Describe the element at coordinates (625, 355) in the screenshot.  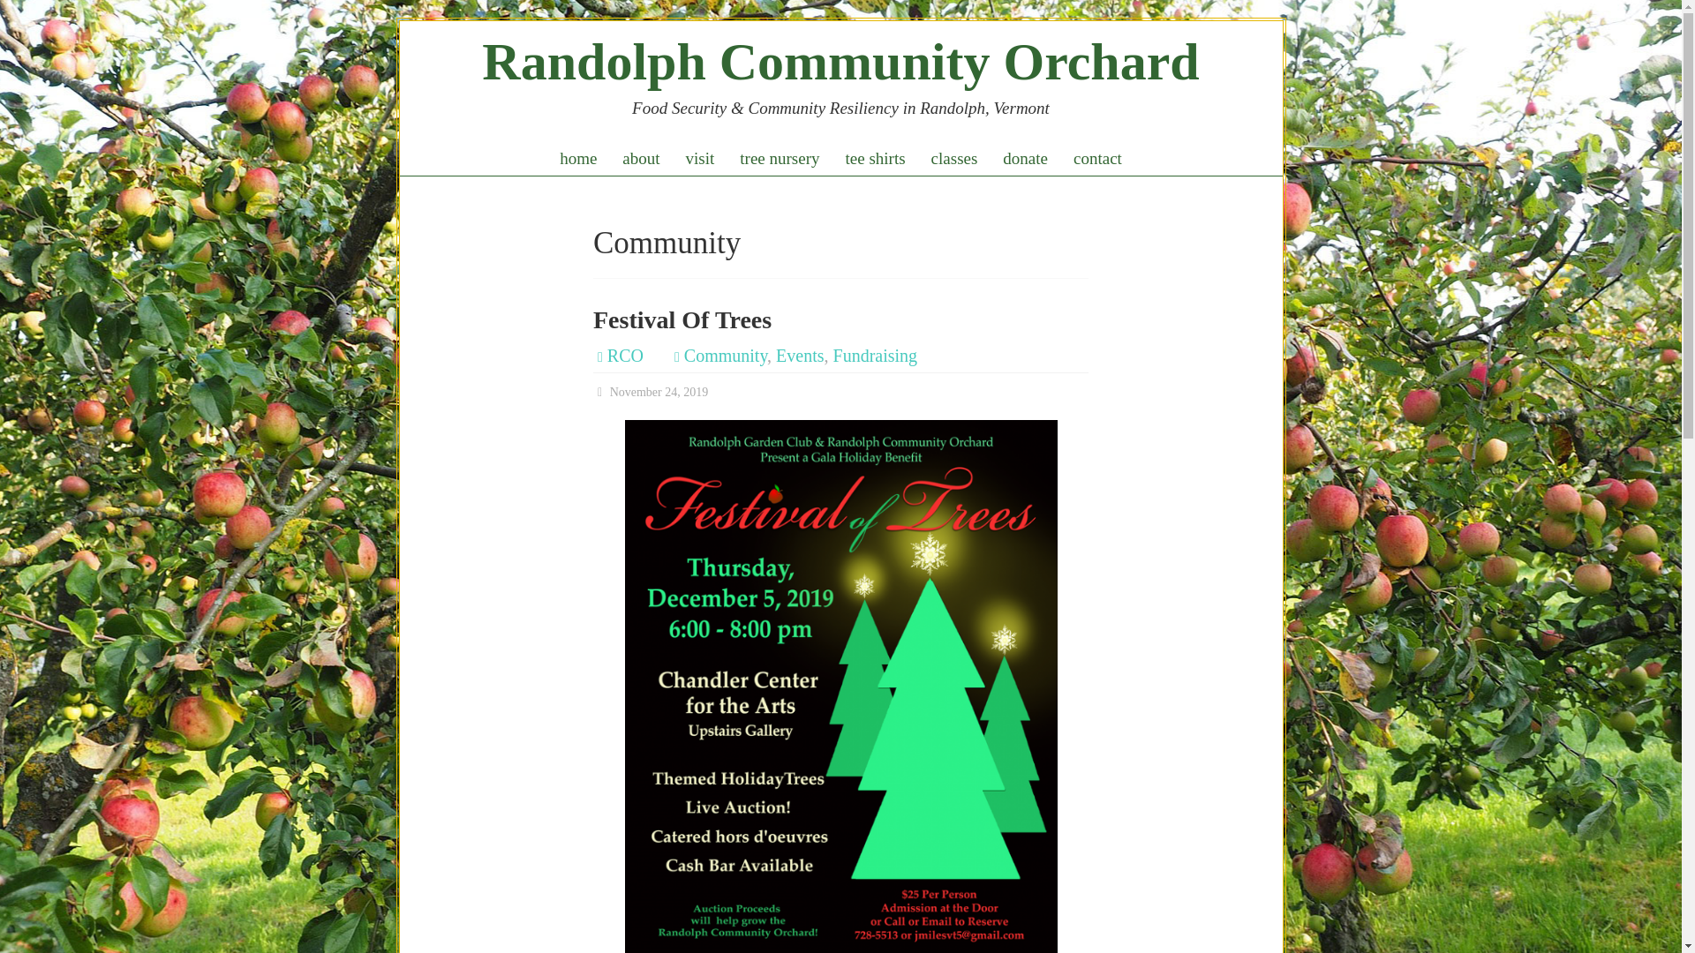
I see `RCO` at that location.